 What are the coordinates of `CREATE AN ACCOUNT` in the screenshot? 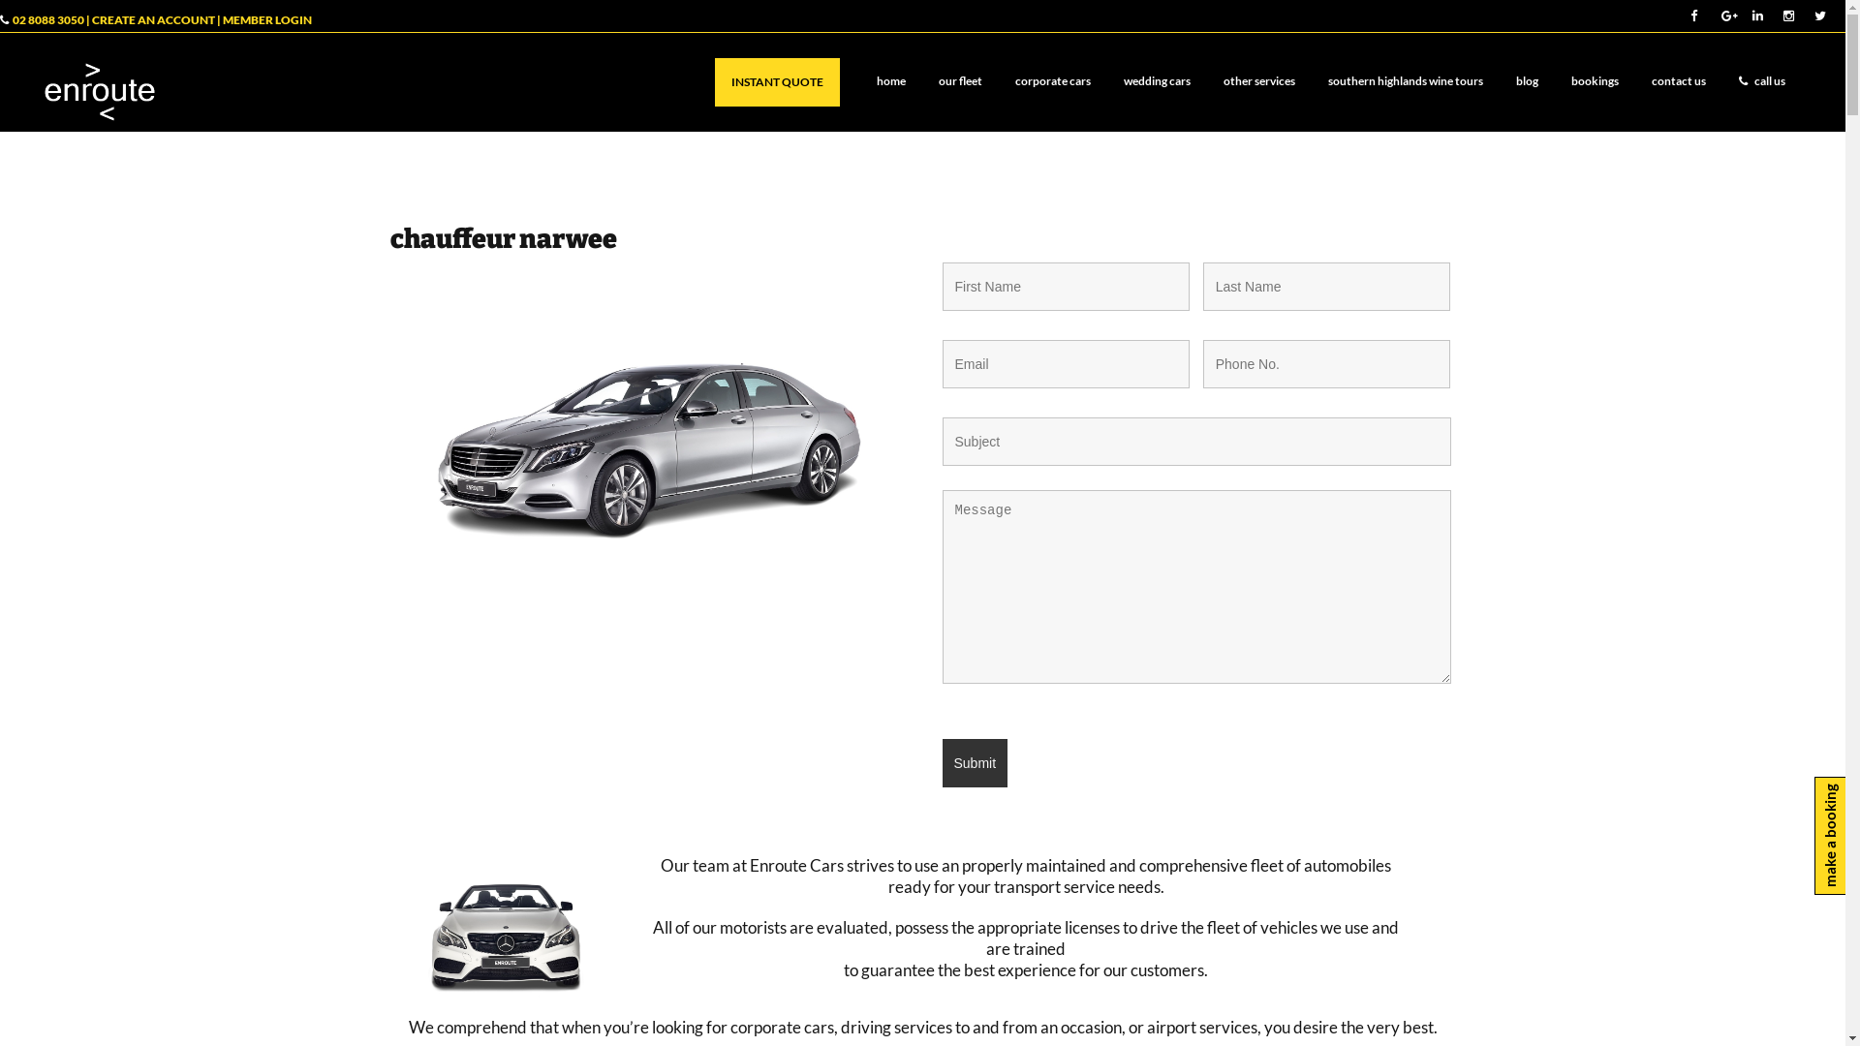 It's located at (153, 19).